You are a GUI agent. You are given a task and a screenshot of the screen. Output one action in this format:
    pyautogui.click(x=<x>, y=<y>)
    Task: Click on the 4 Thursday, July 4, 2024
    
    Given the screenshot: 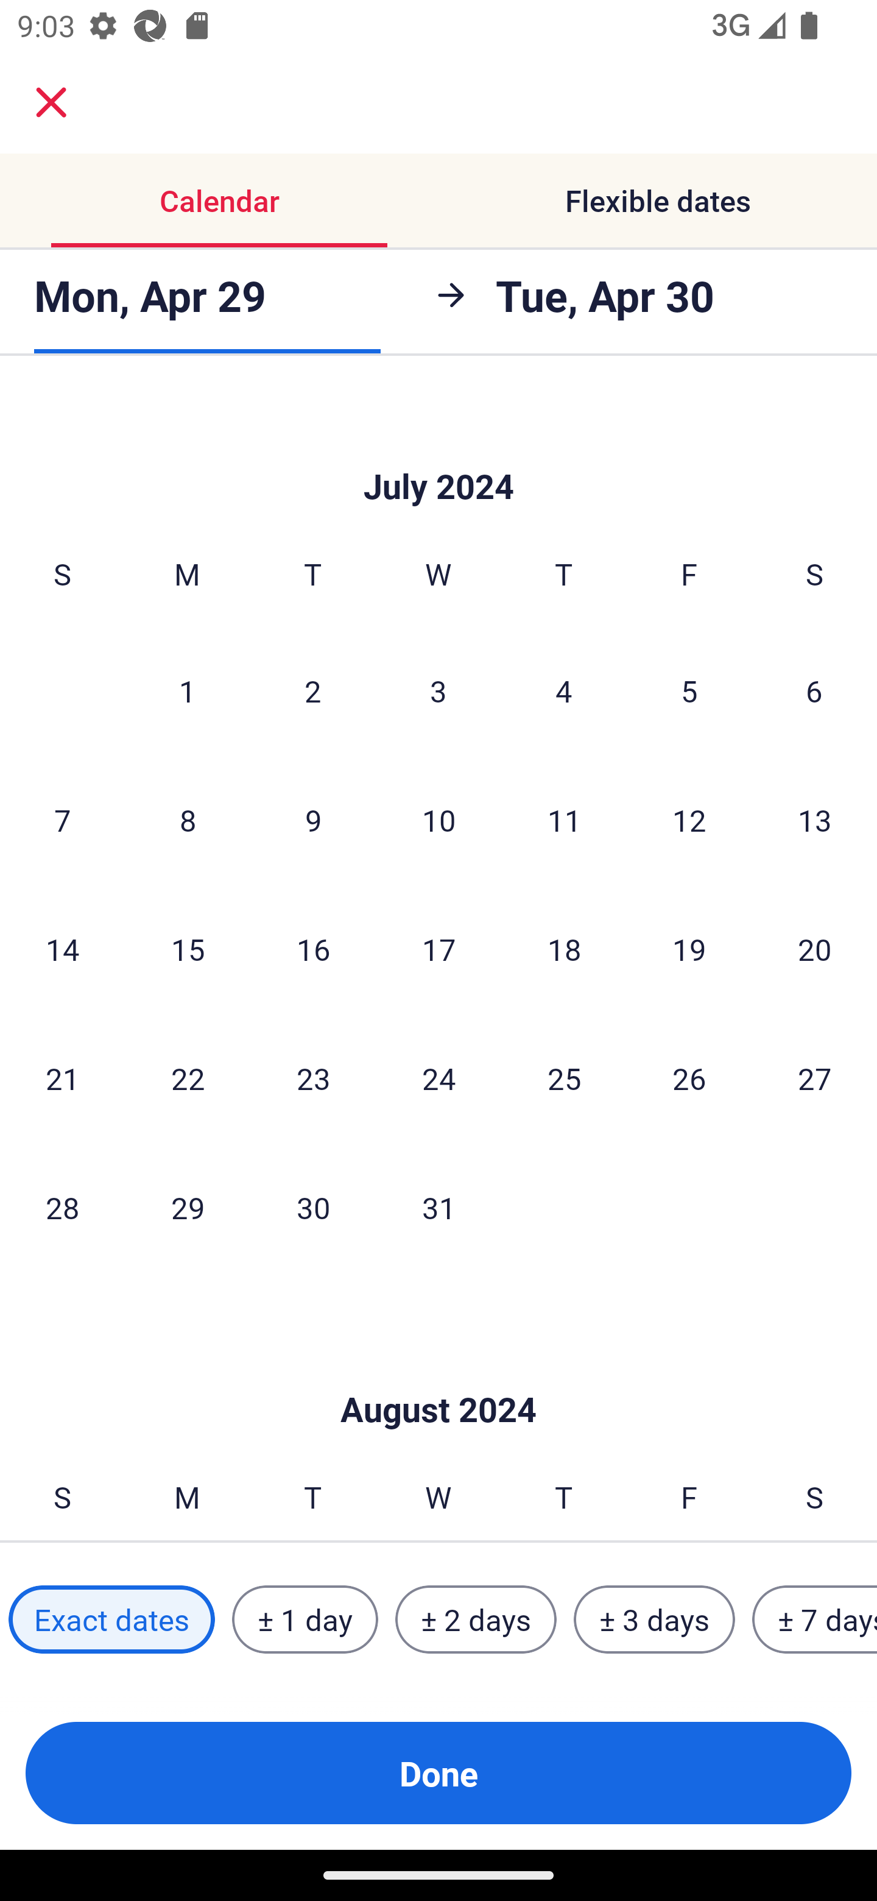 What is the action you would take?
    pyautogui.click(x=564, y=690)
    